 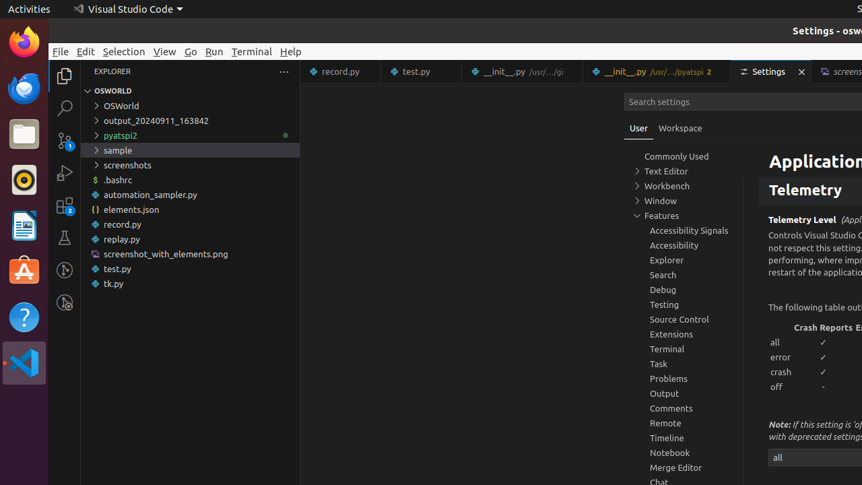 I want to click on Search, group, so click(x=684, y=275).